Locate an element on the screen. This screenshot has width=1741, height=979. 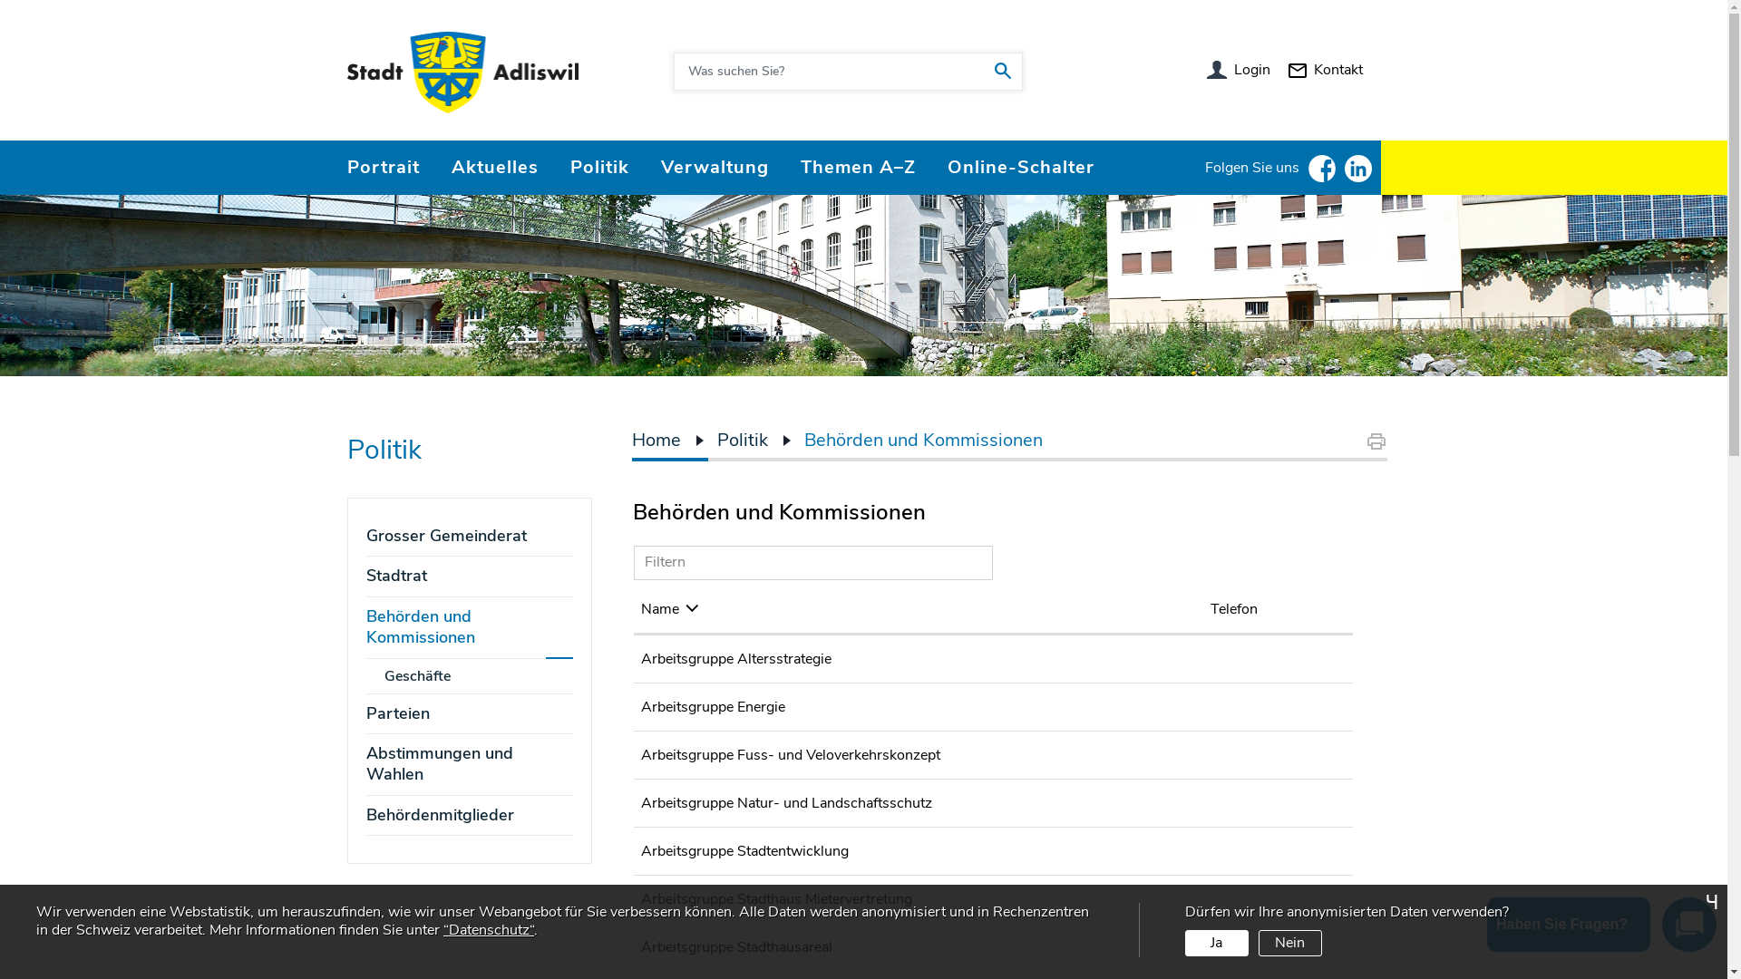
Parteien is located at coordinates (470, 714).